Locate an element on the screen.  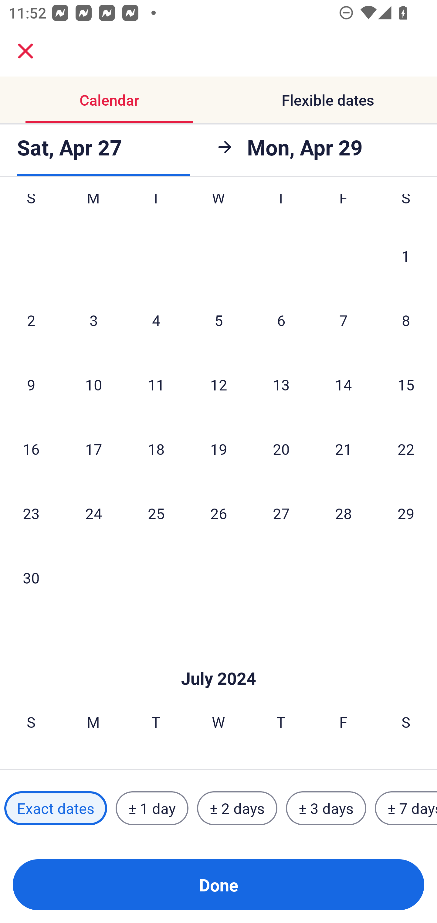
28 Friday, June 28, 2024 is located at coordinates (344, 513).